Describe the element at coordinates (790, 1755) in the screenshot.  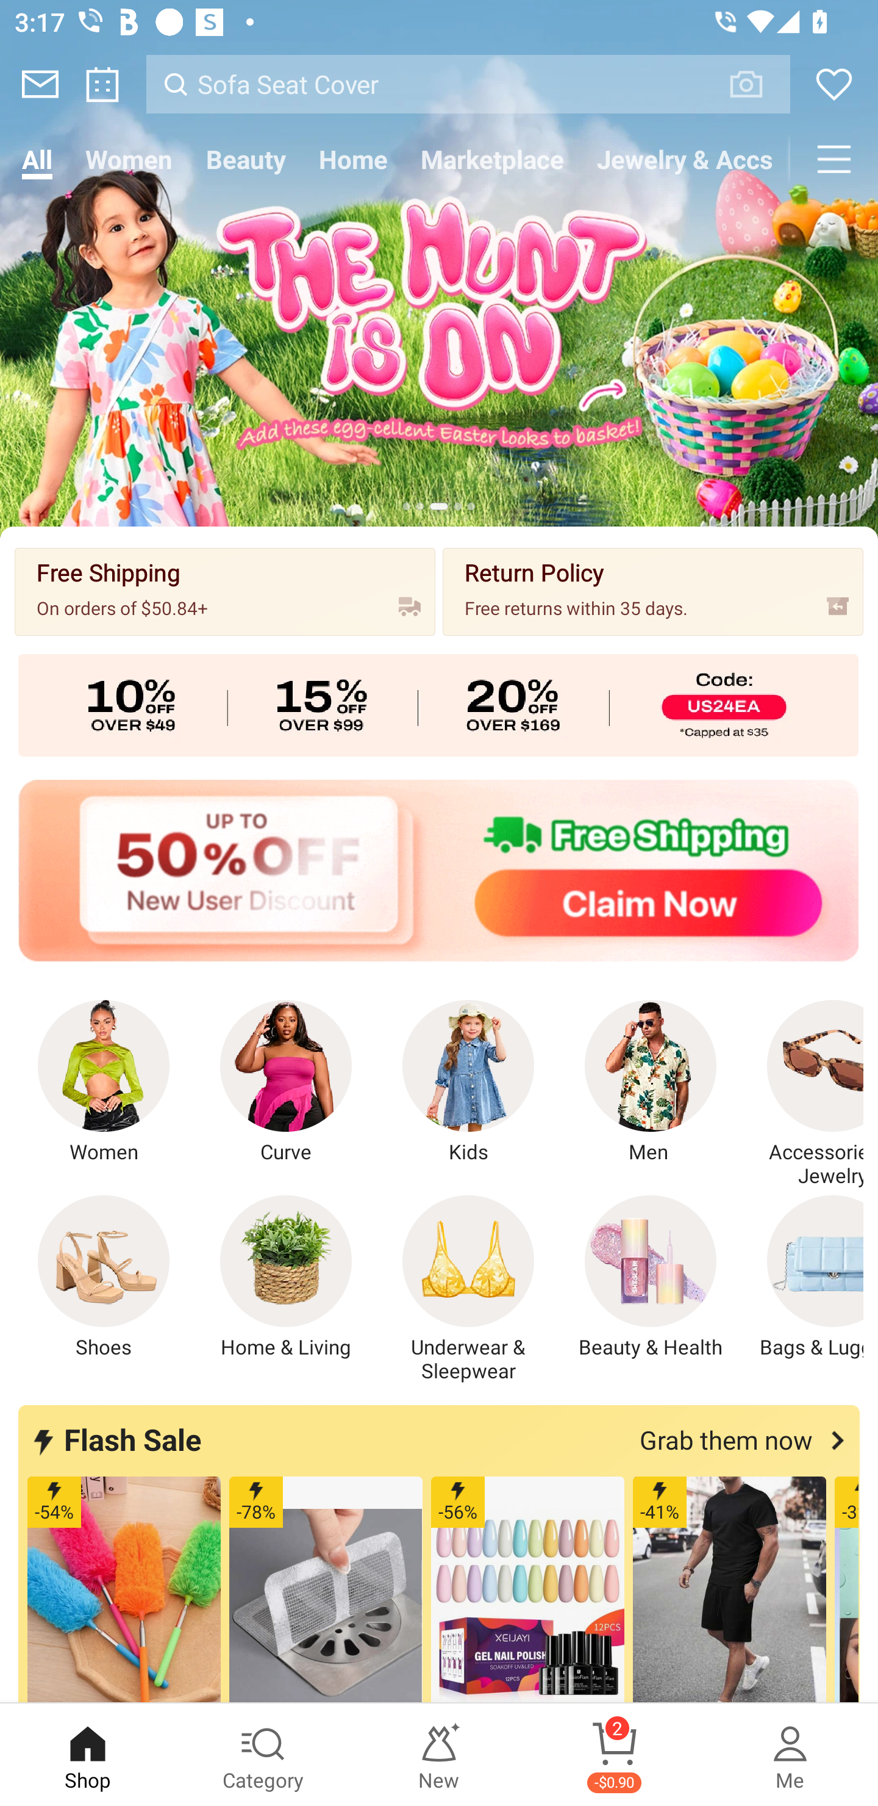
I see `Me` at that location.